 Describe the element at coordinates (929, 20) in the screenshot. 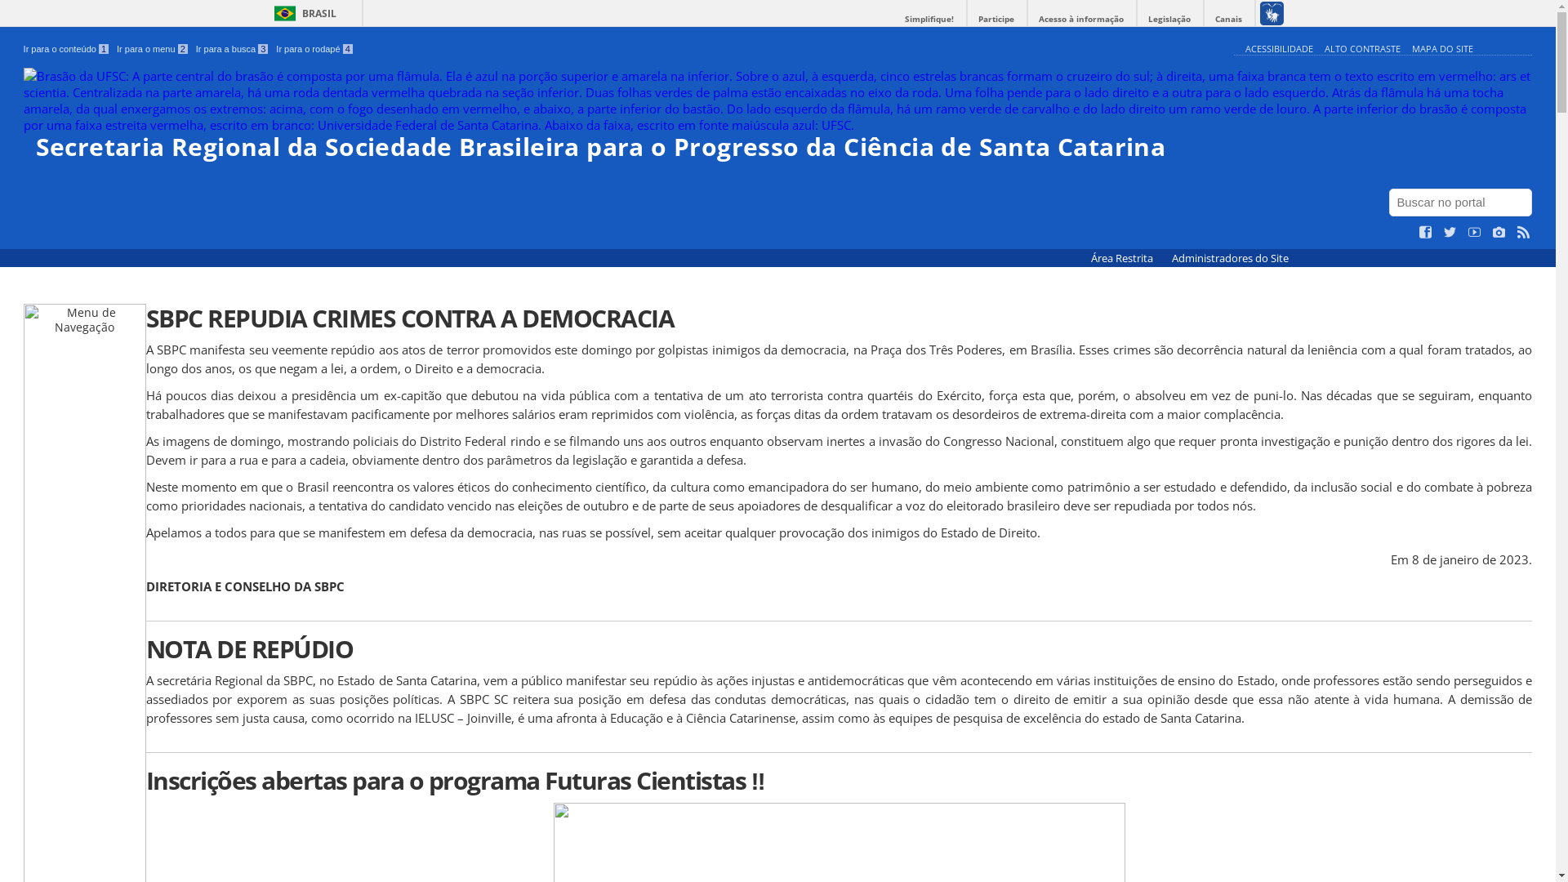

I see `Simplifique!` at that location.